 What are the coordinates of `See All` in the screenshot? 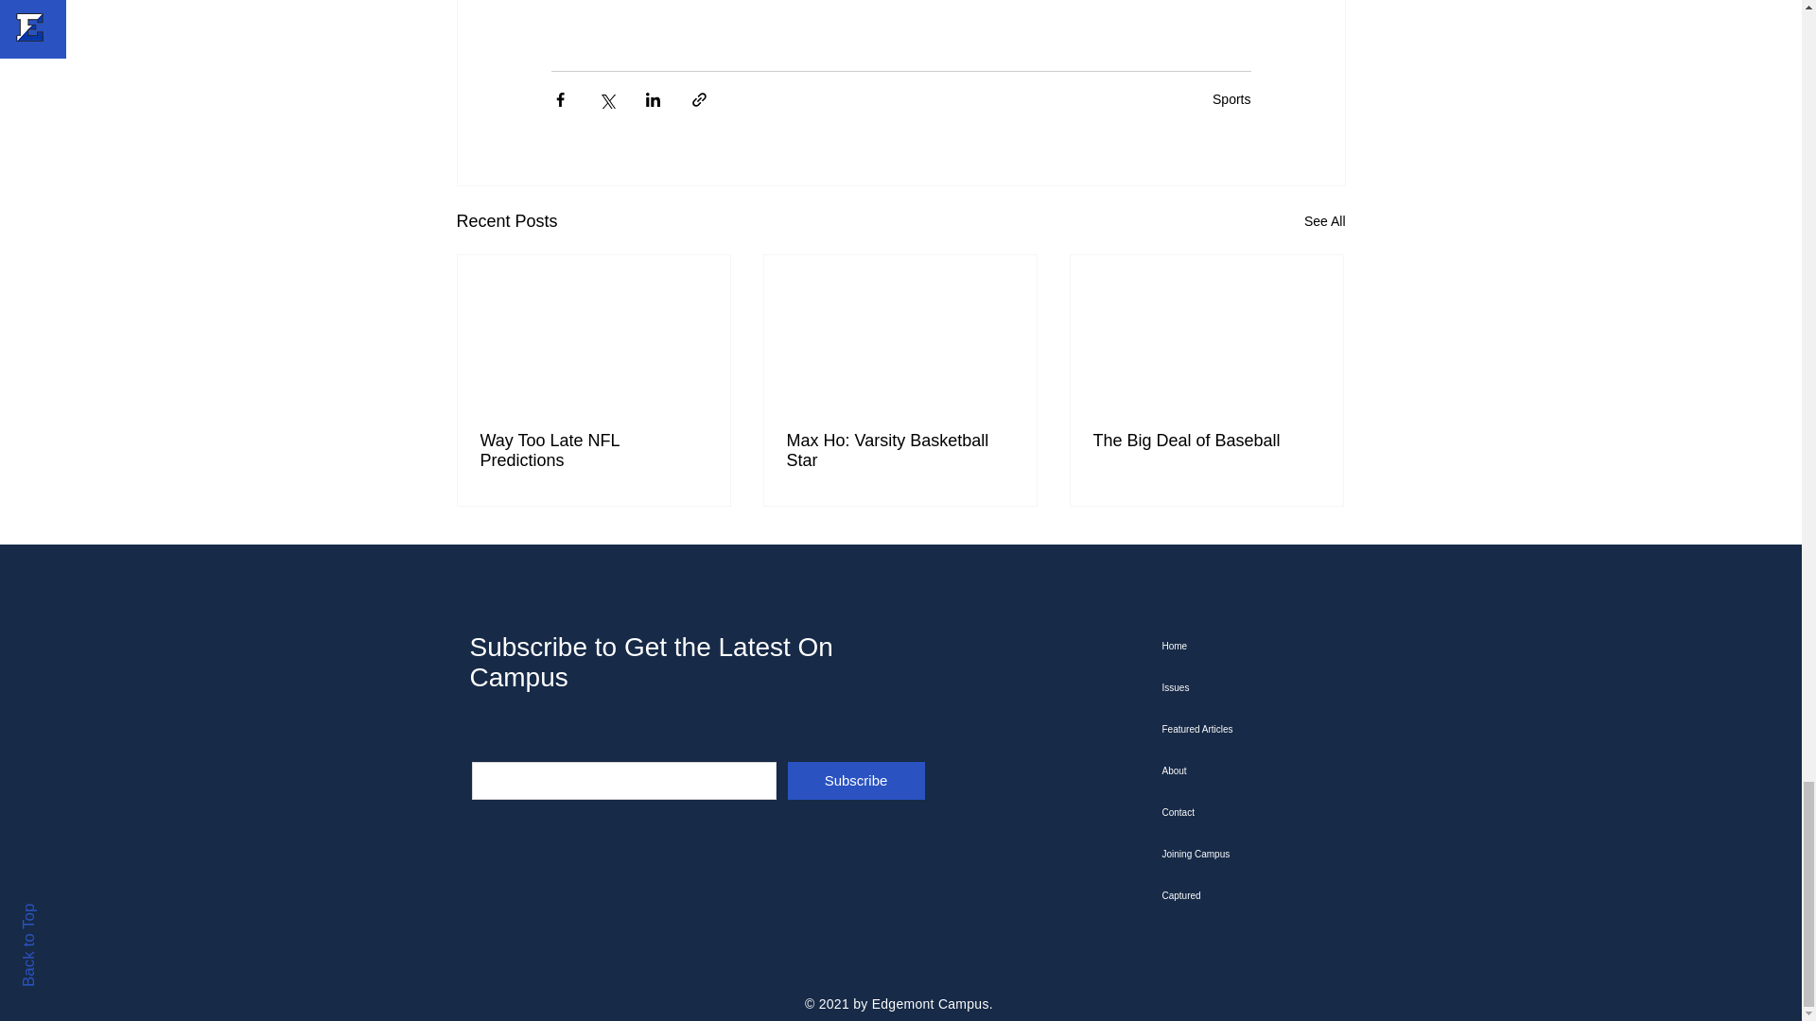 It's located at (1324, 221).